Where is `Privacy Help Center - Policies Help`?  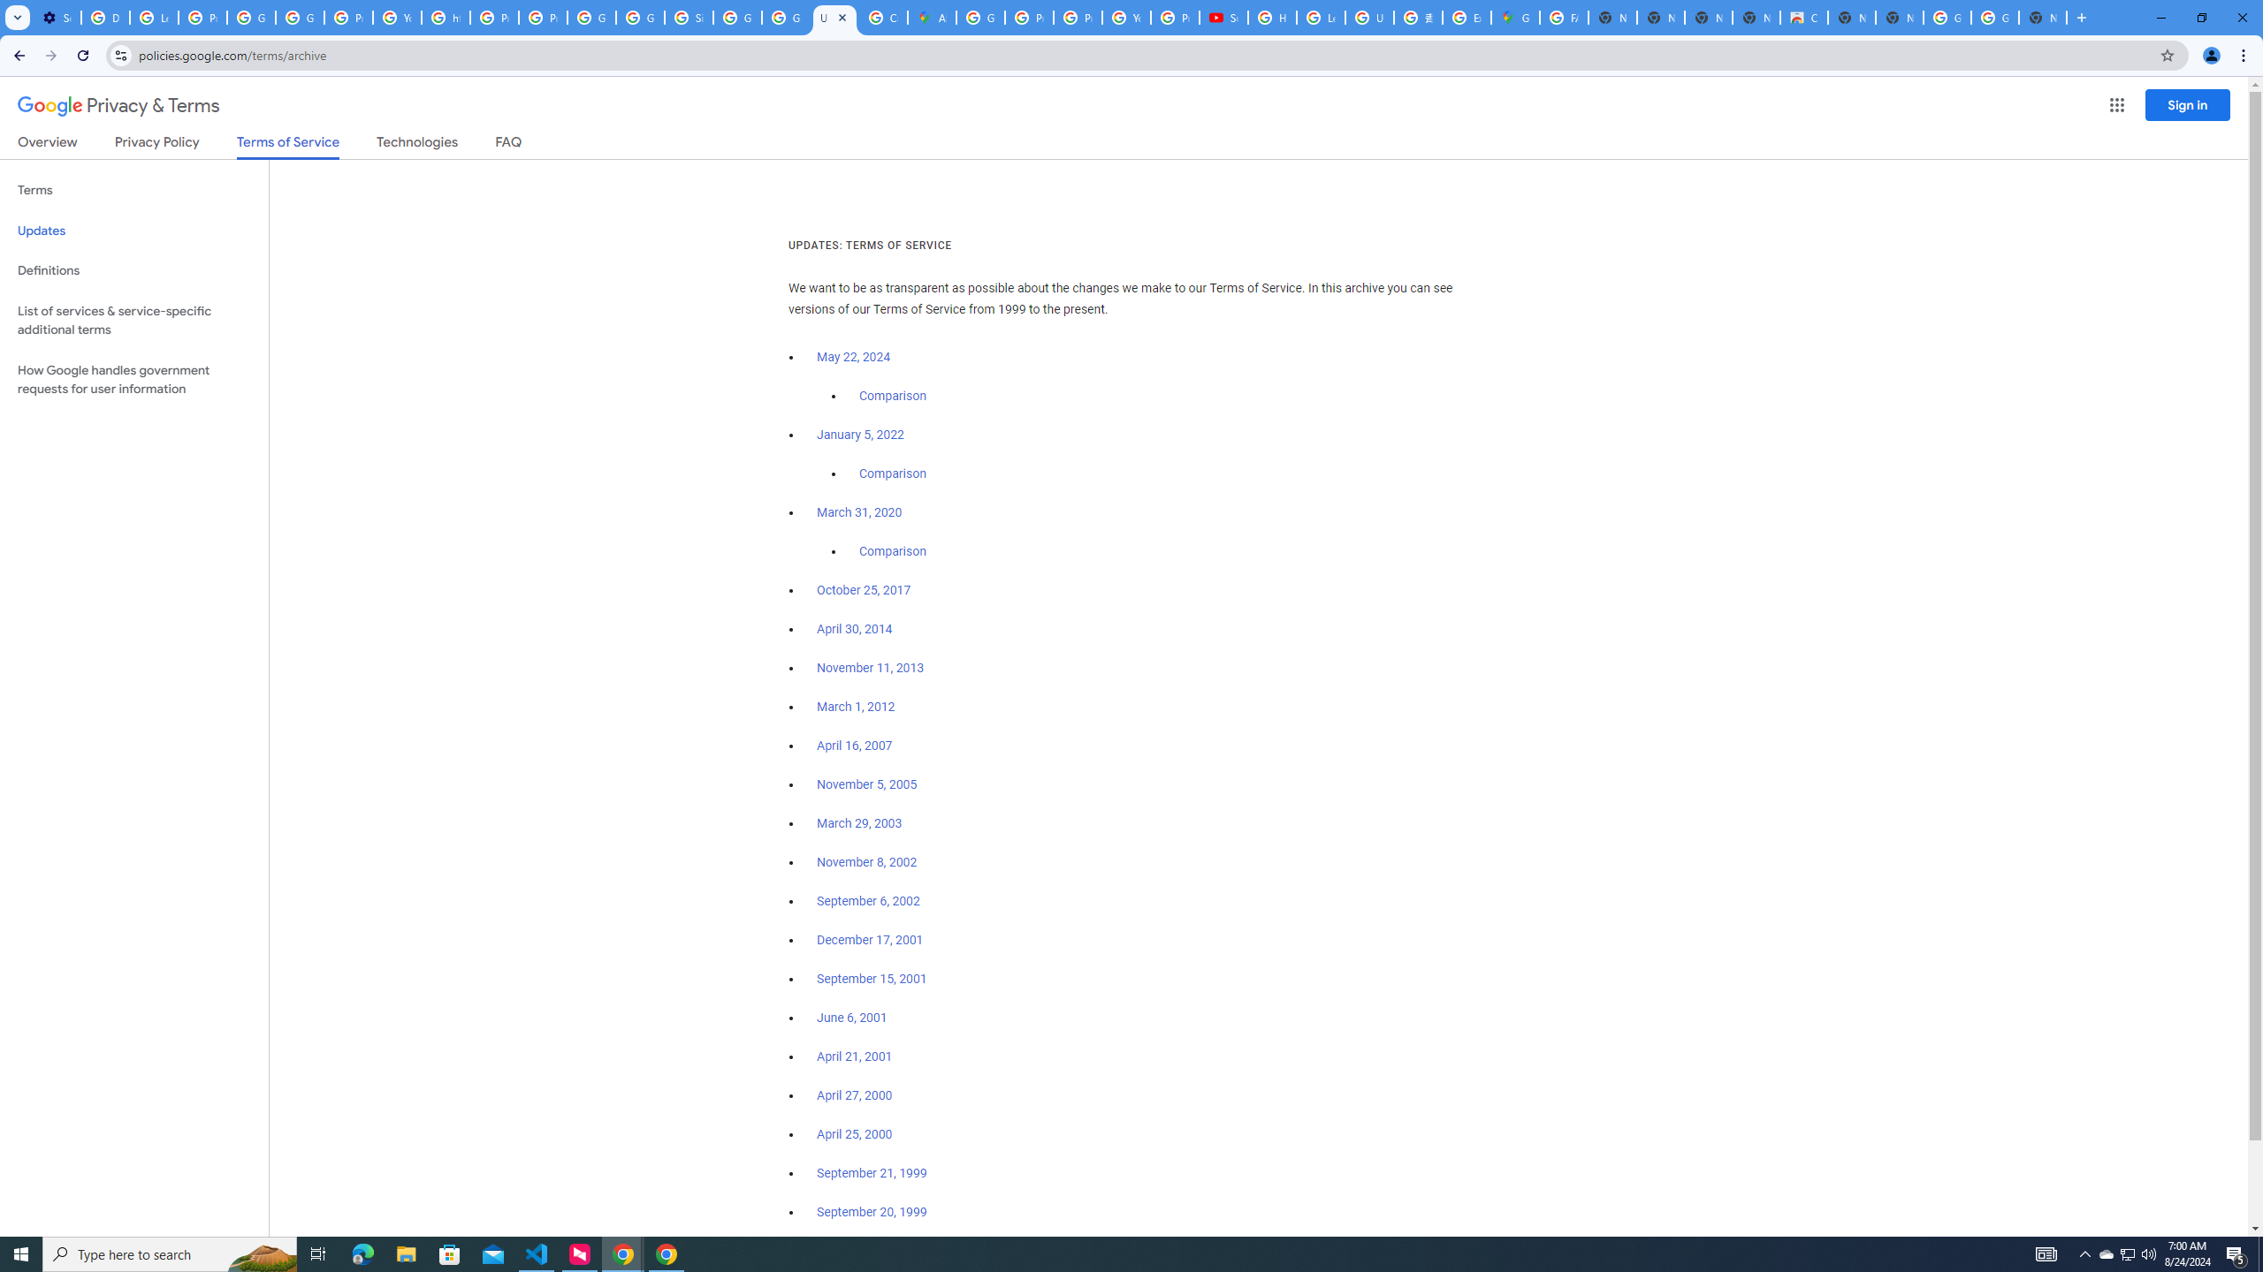 Privacy Help Center - Policies Help is located at coordinates (1078, 18).